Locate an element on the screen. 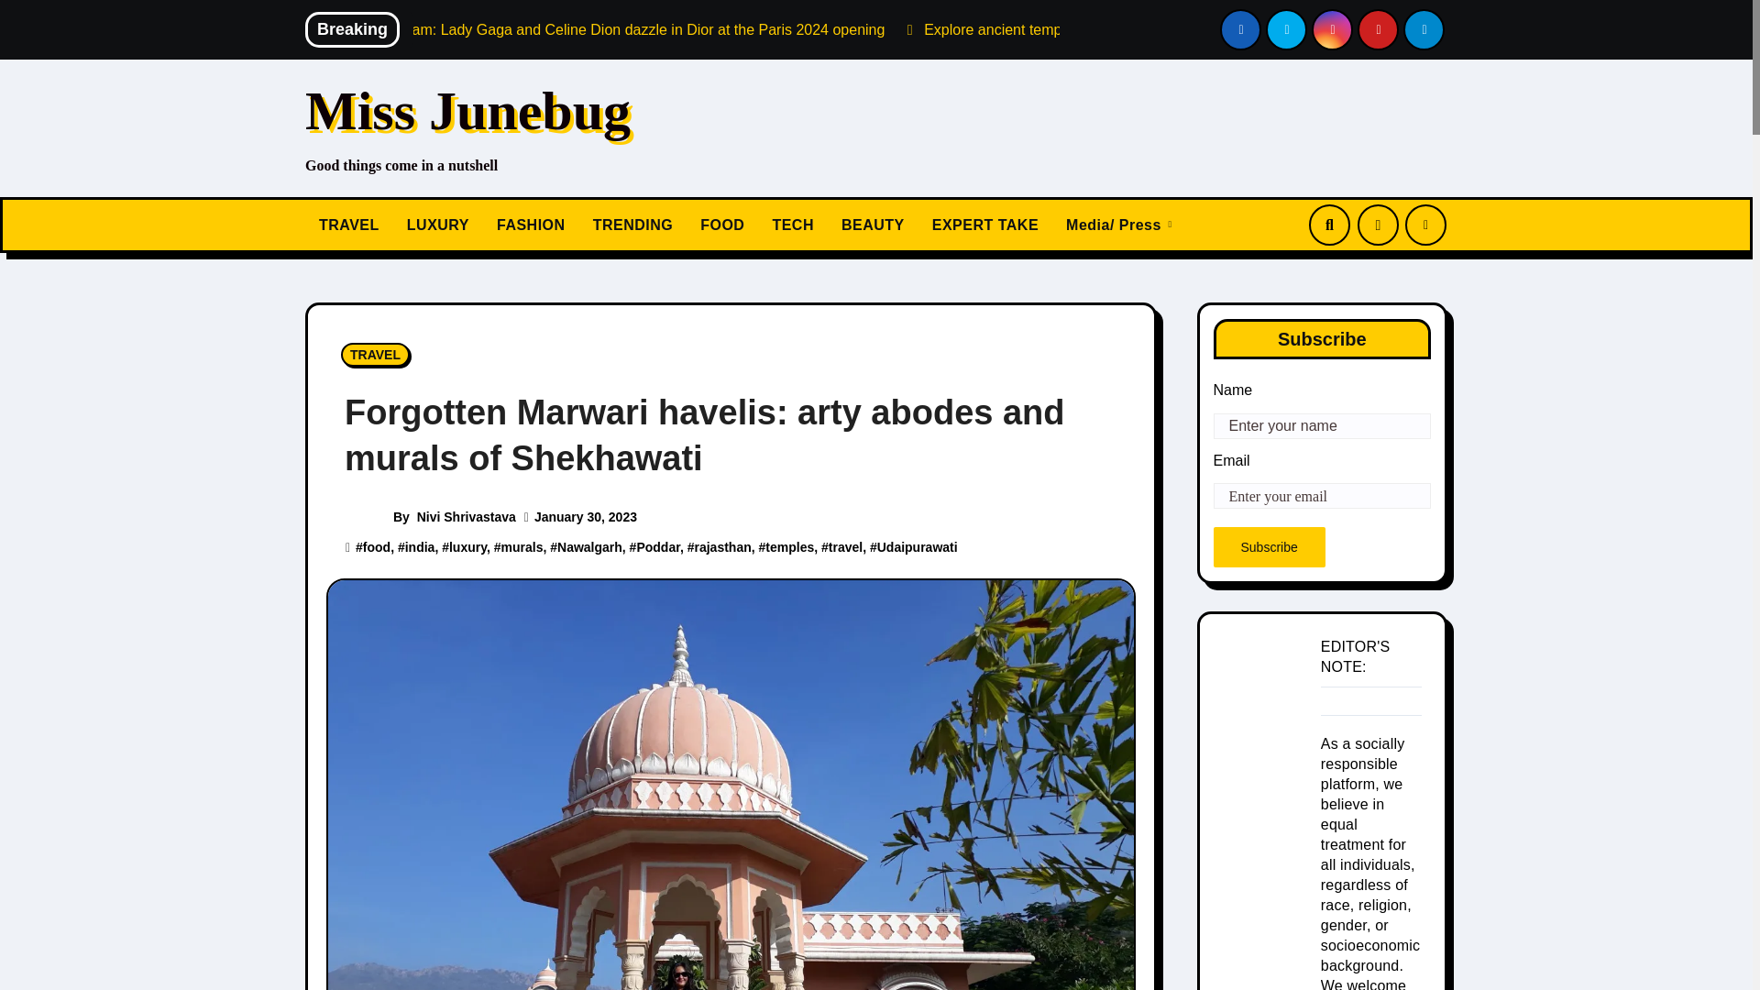 The image size is (1760, 990). TRENDING is located at coordinates (632, 225).